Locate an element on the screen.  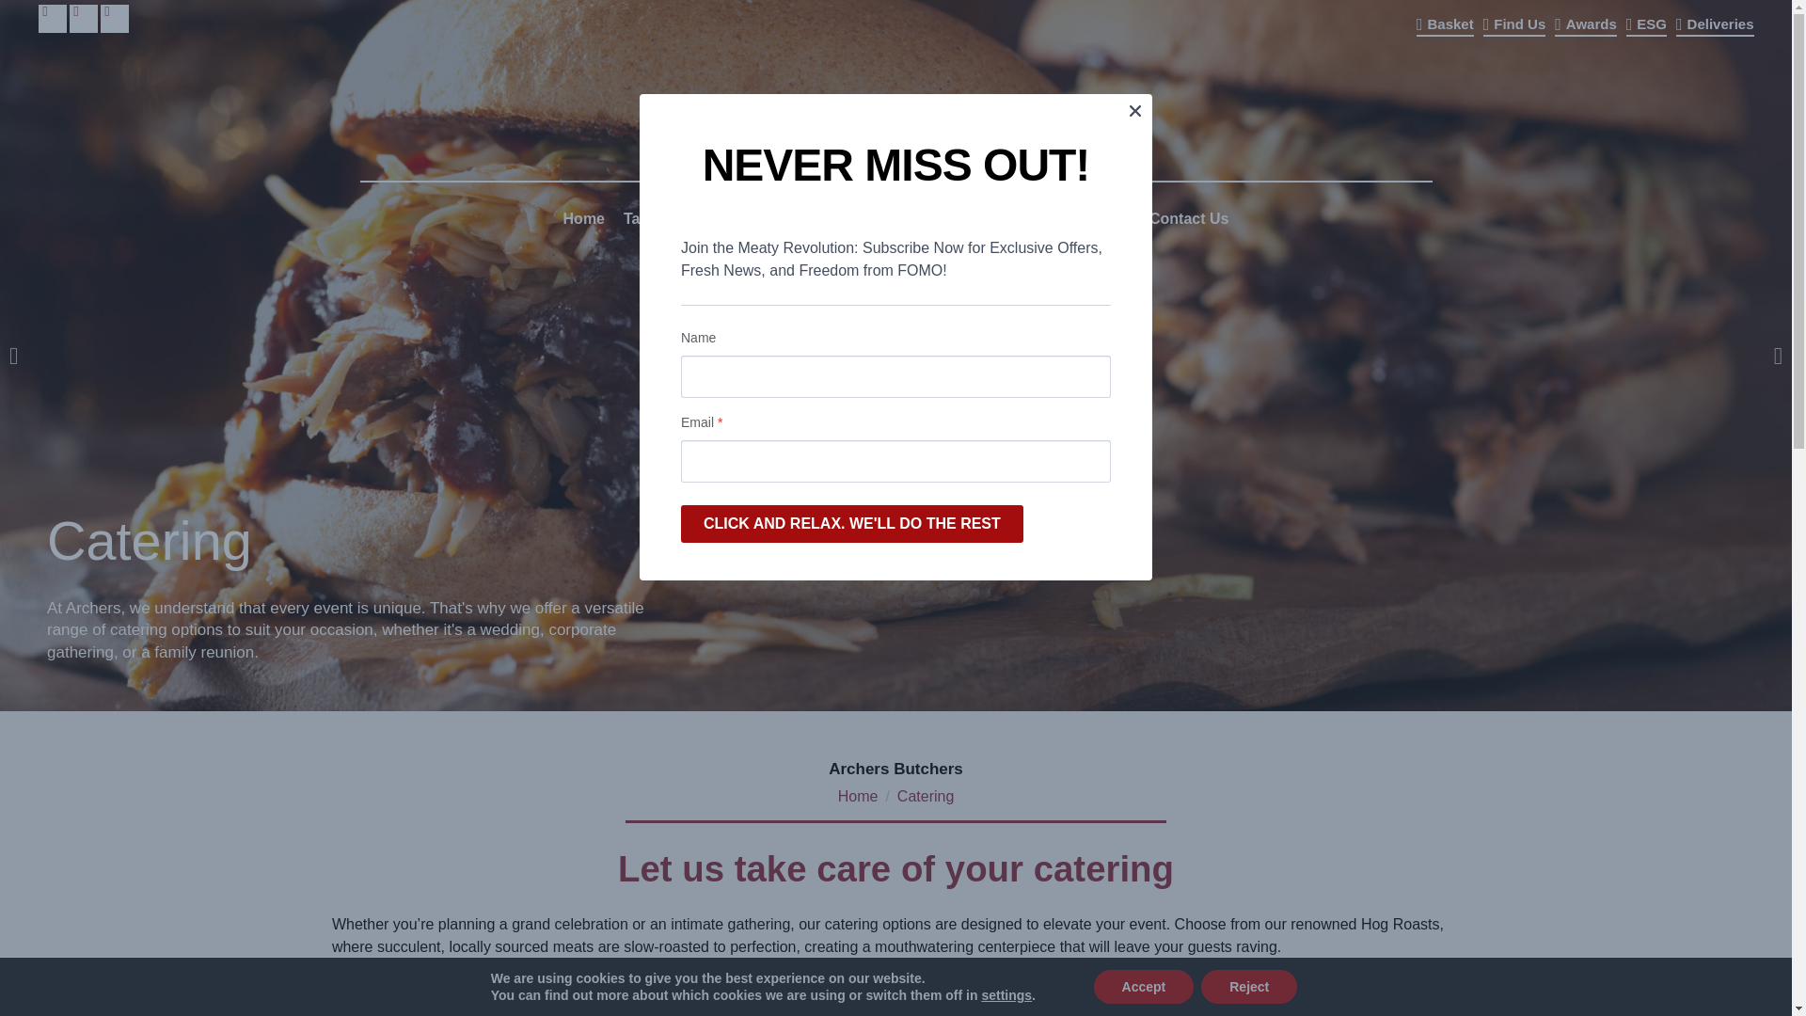
Provenance is located at coordinates (1007, 219).